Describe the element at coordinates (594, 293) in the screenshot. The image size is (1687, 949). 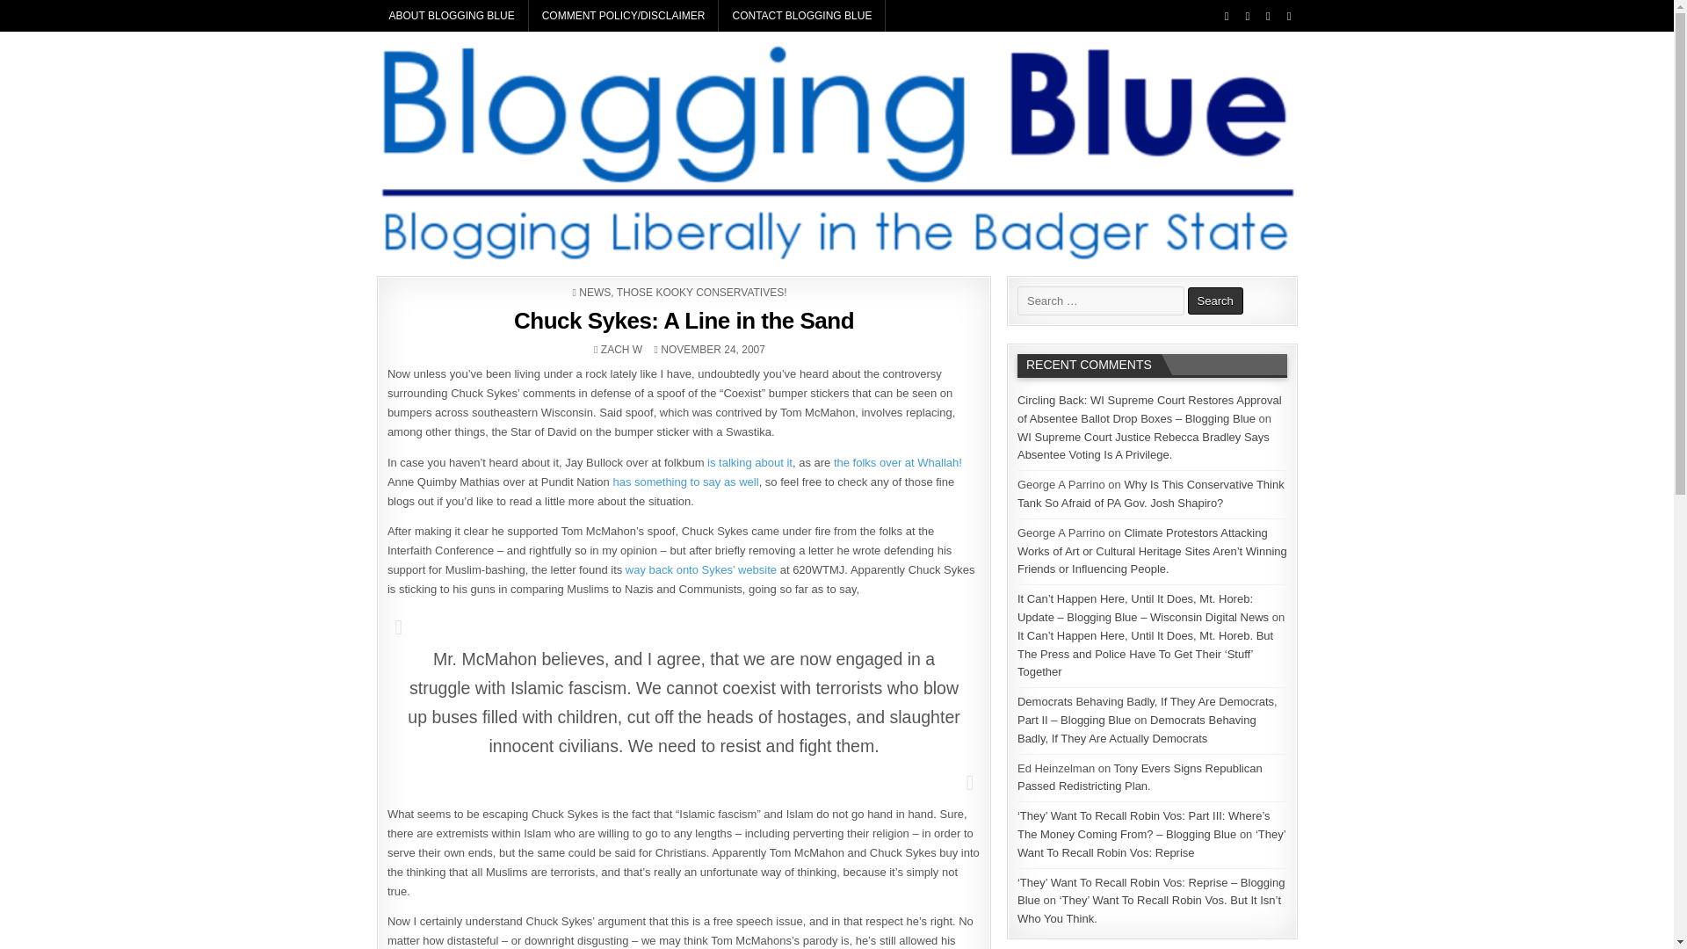
I see `NEWS` at that location.